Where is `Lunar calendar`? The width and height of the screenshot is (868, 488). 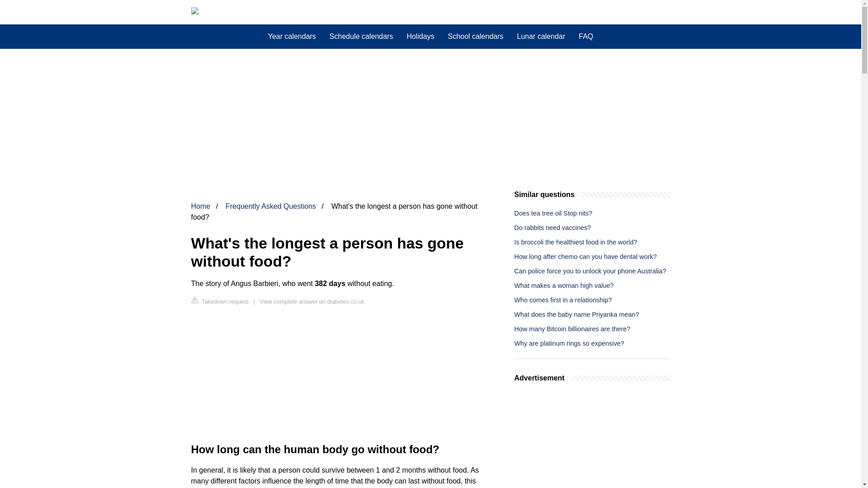 Lunar calendar is located at coordinates (541, 37).